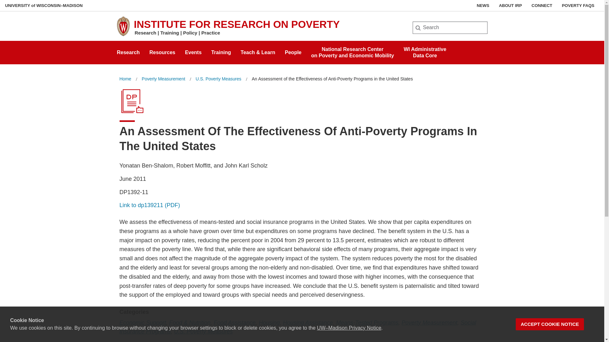 The width and height of the screenshot is (609, 342). I want to click on Food Assistance, so click(510, 5).